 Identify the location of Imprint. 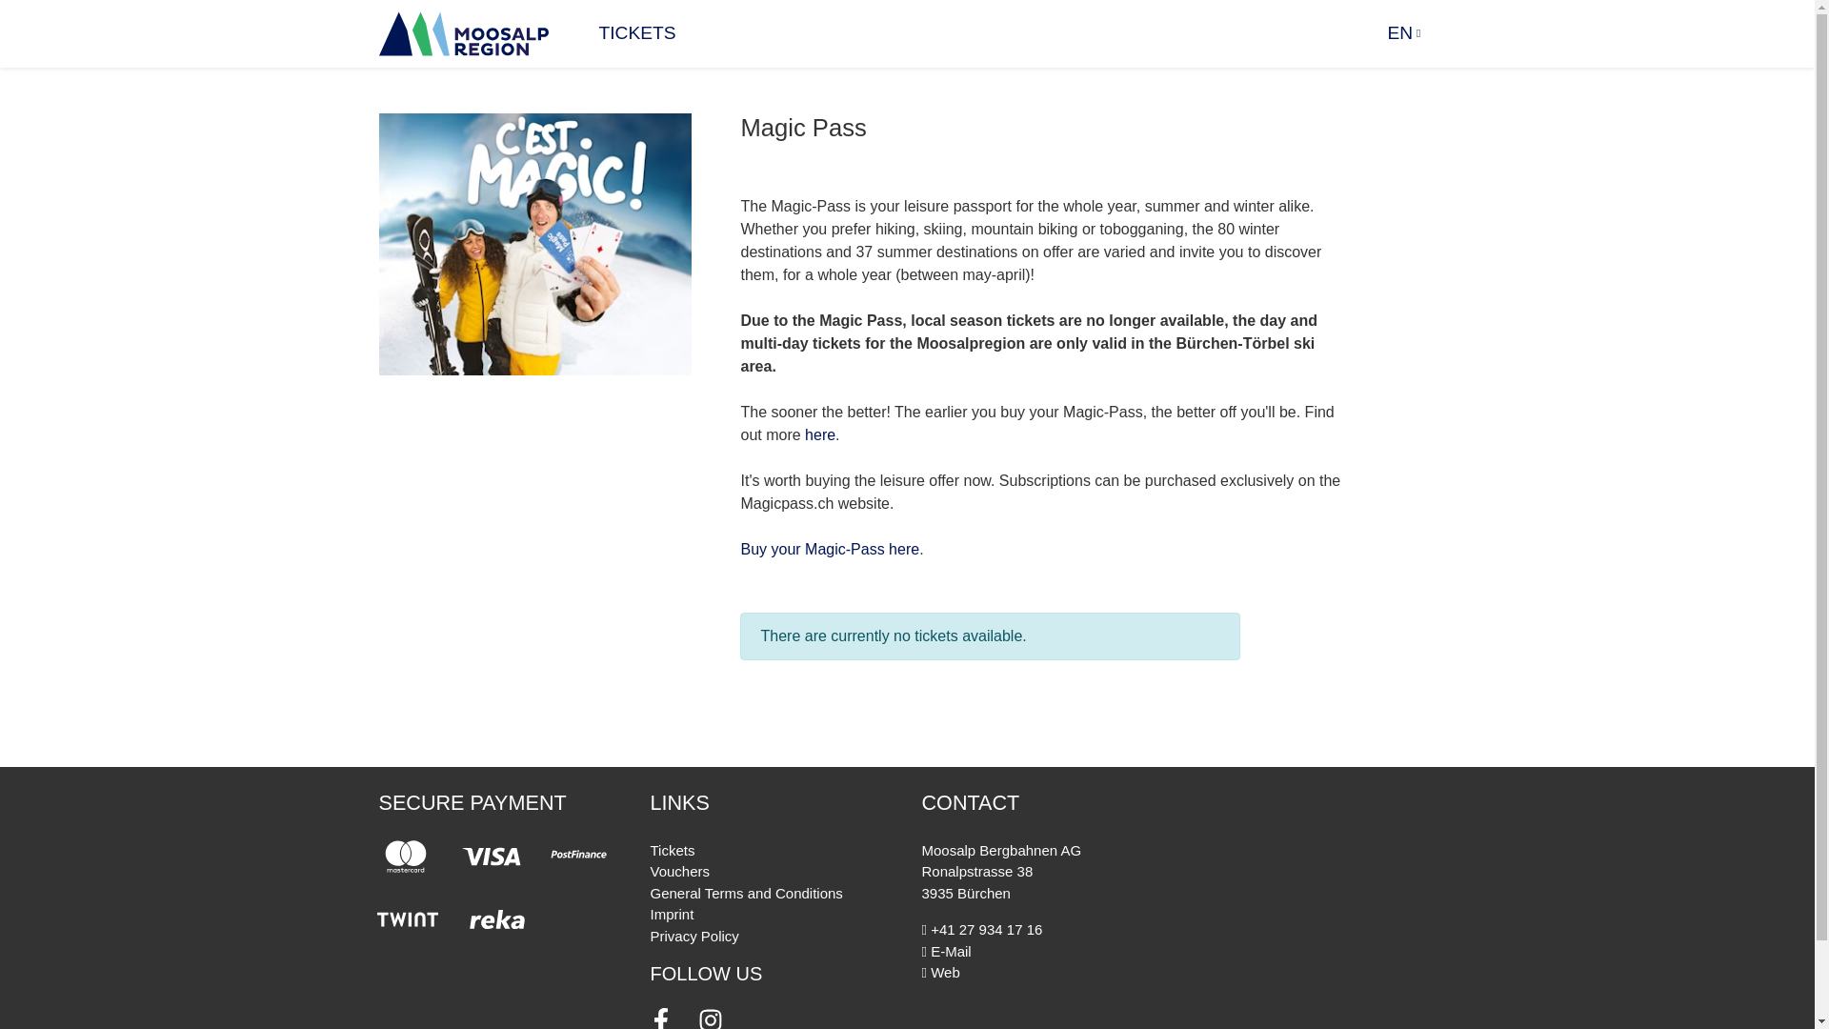
(671, 914).